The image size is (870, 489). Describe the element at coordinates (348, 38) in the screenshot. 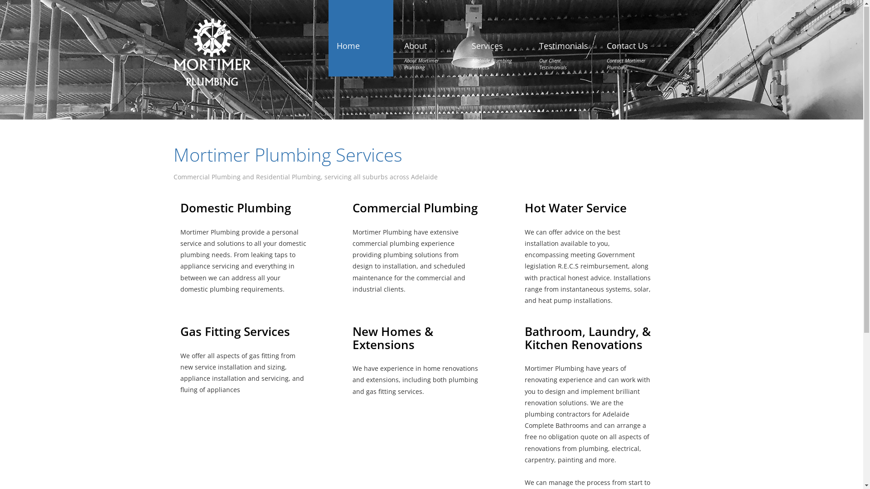

I see `Home` at that location.